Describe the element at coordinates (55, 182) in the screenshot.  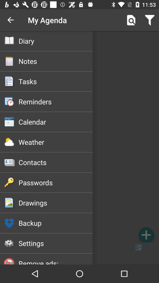
I see `choose the passwords item` at that location.